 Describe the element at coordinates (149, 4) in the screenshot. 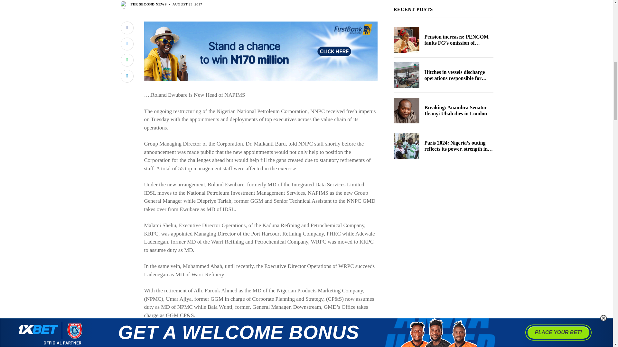

I see `Posts by Per Second News` at that location.